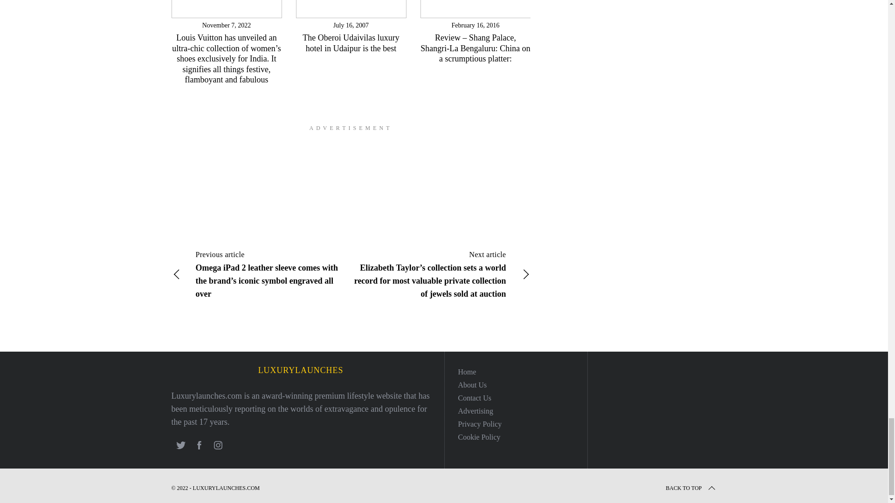 Image resolution: width=895 pixels, height=503 pixels. Describe the element at coordinates (479, 424) in the screenshot. I see `Privacy Policy` at that location.